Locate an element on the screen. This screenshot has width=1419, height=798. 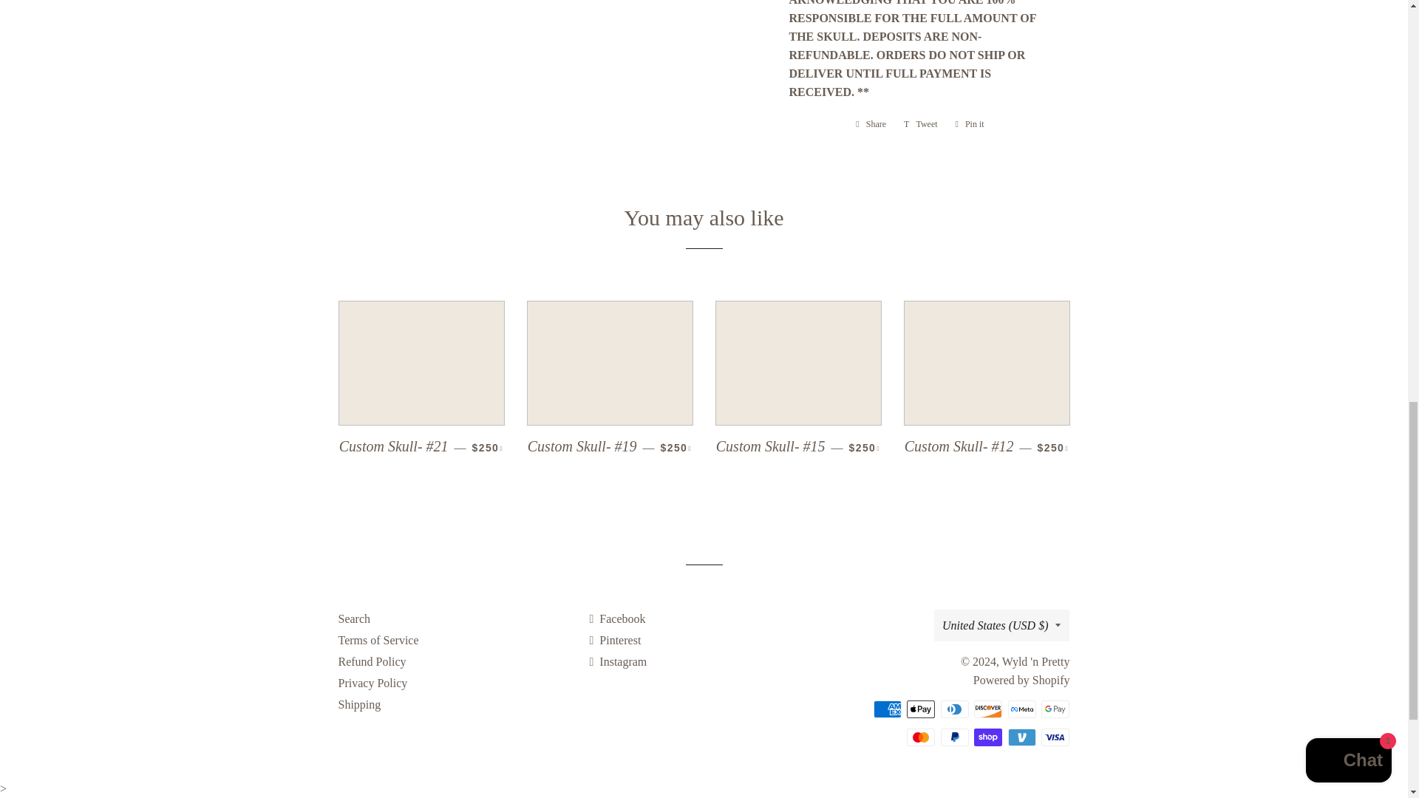
Wyld 'n Pretty on Facebook is located at coordinates (616, 618).